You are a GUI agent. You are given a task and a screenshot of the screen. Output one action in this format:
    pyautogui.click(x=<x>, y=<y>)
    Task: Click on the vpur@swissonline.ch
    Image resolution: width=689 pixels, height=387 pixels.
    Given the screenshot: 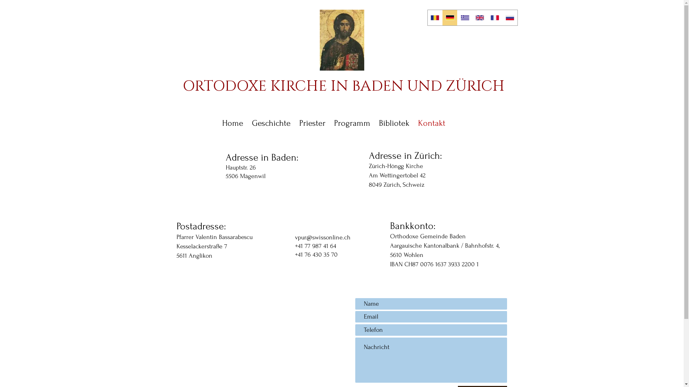 What is the action you would take?
    pyautogui.click(x=323, y=237)
    